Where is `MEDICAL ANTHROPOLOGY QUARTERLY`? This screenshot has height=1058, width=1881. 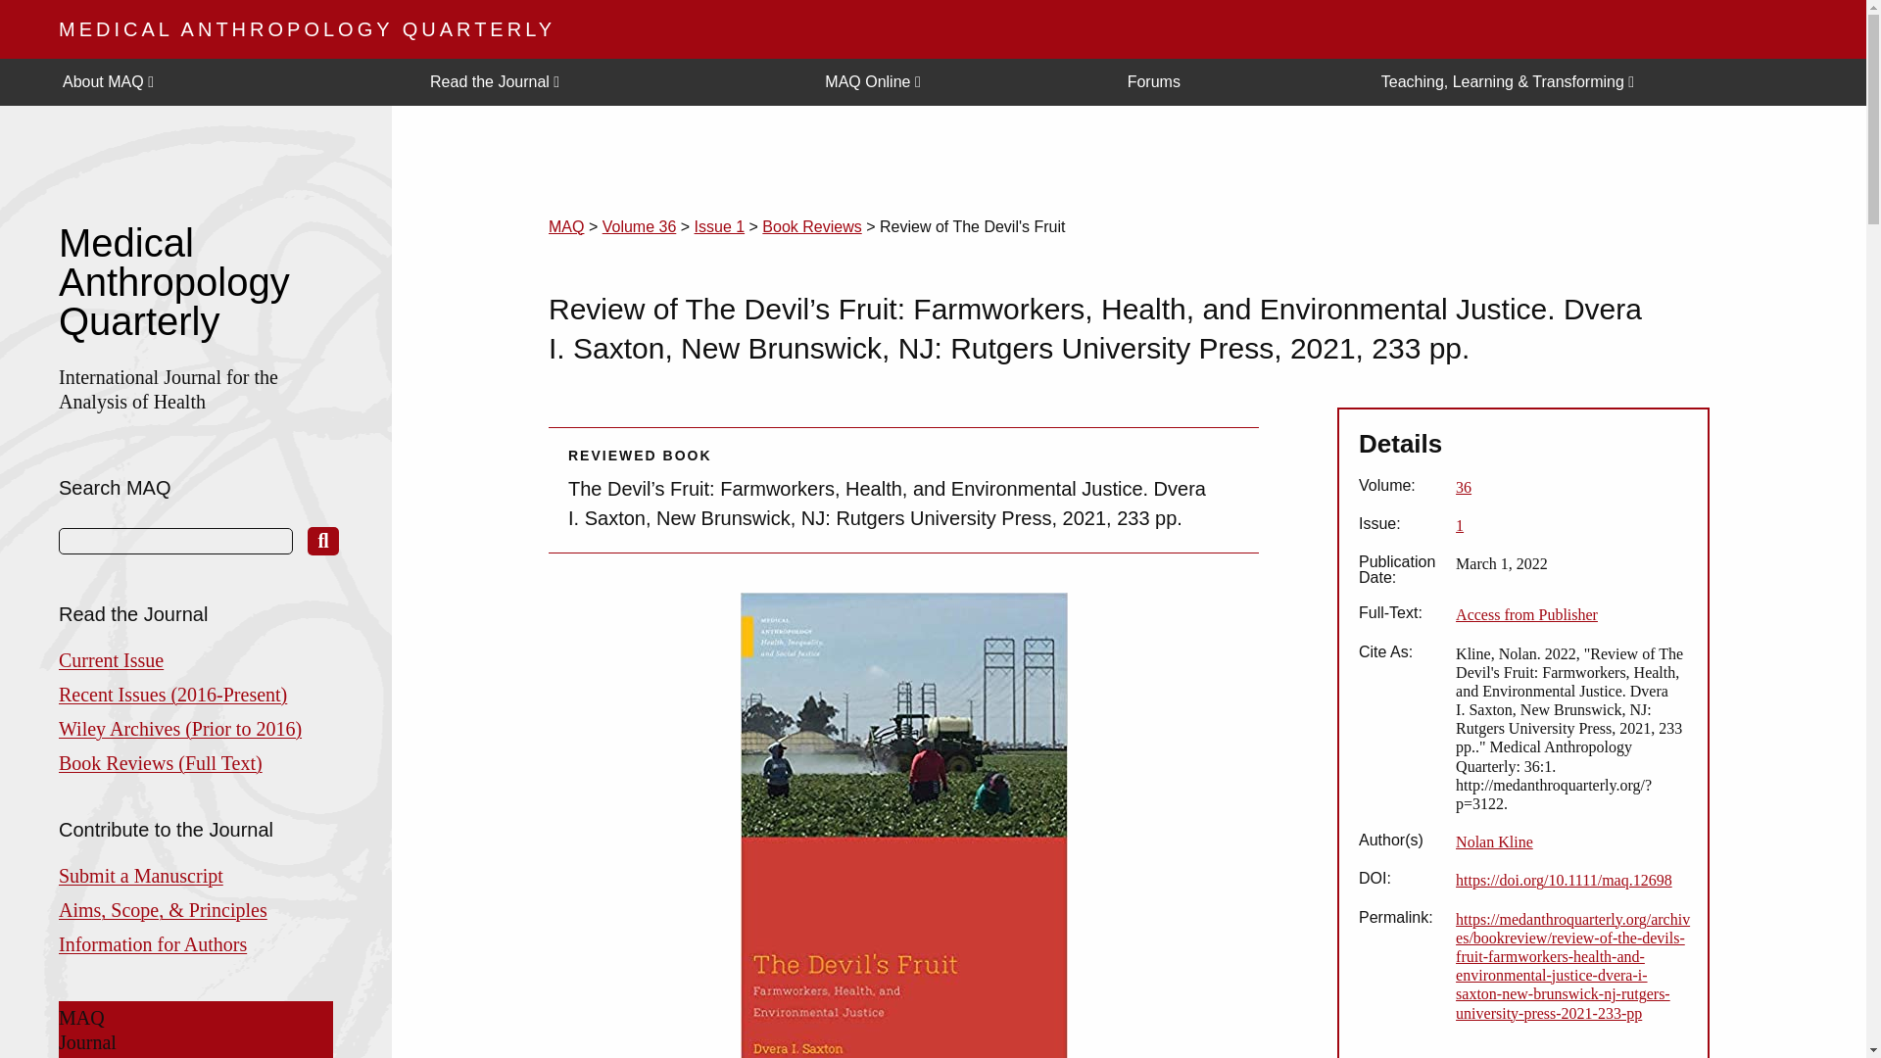 MEDICAL ANTHROPOLOGY QUARTERLY is located at coordinates (306, 29).